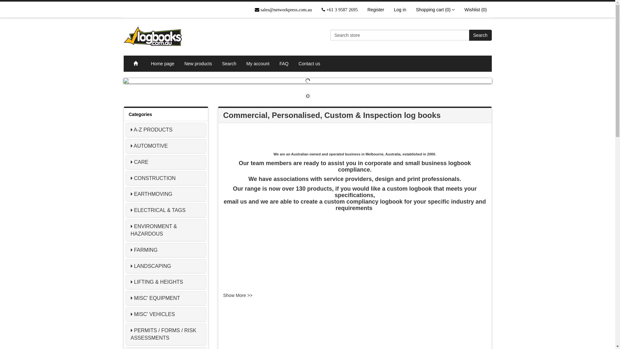 Image resolution: width=620 pixels, height=349 pixels. What do you see at coordinates (258, 64) in the screenshot?
I see `My account` at bounding box center [258, 64].